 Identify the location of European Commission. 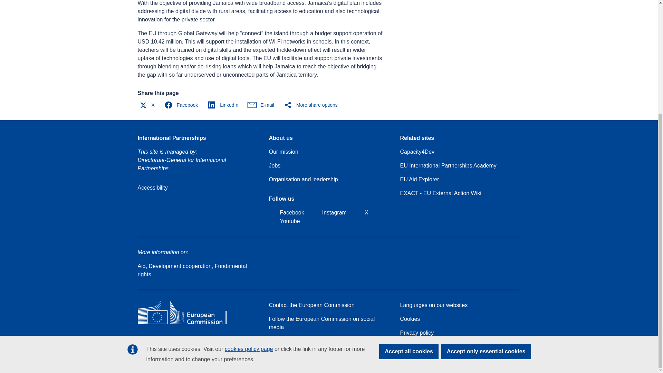
(187, 324).